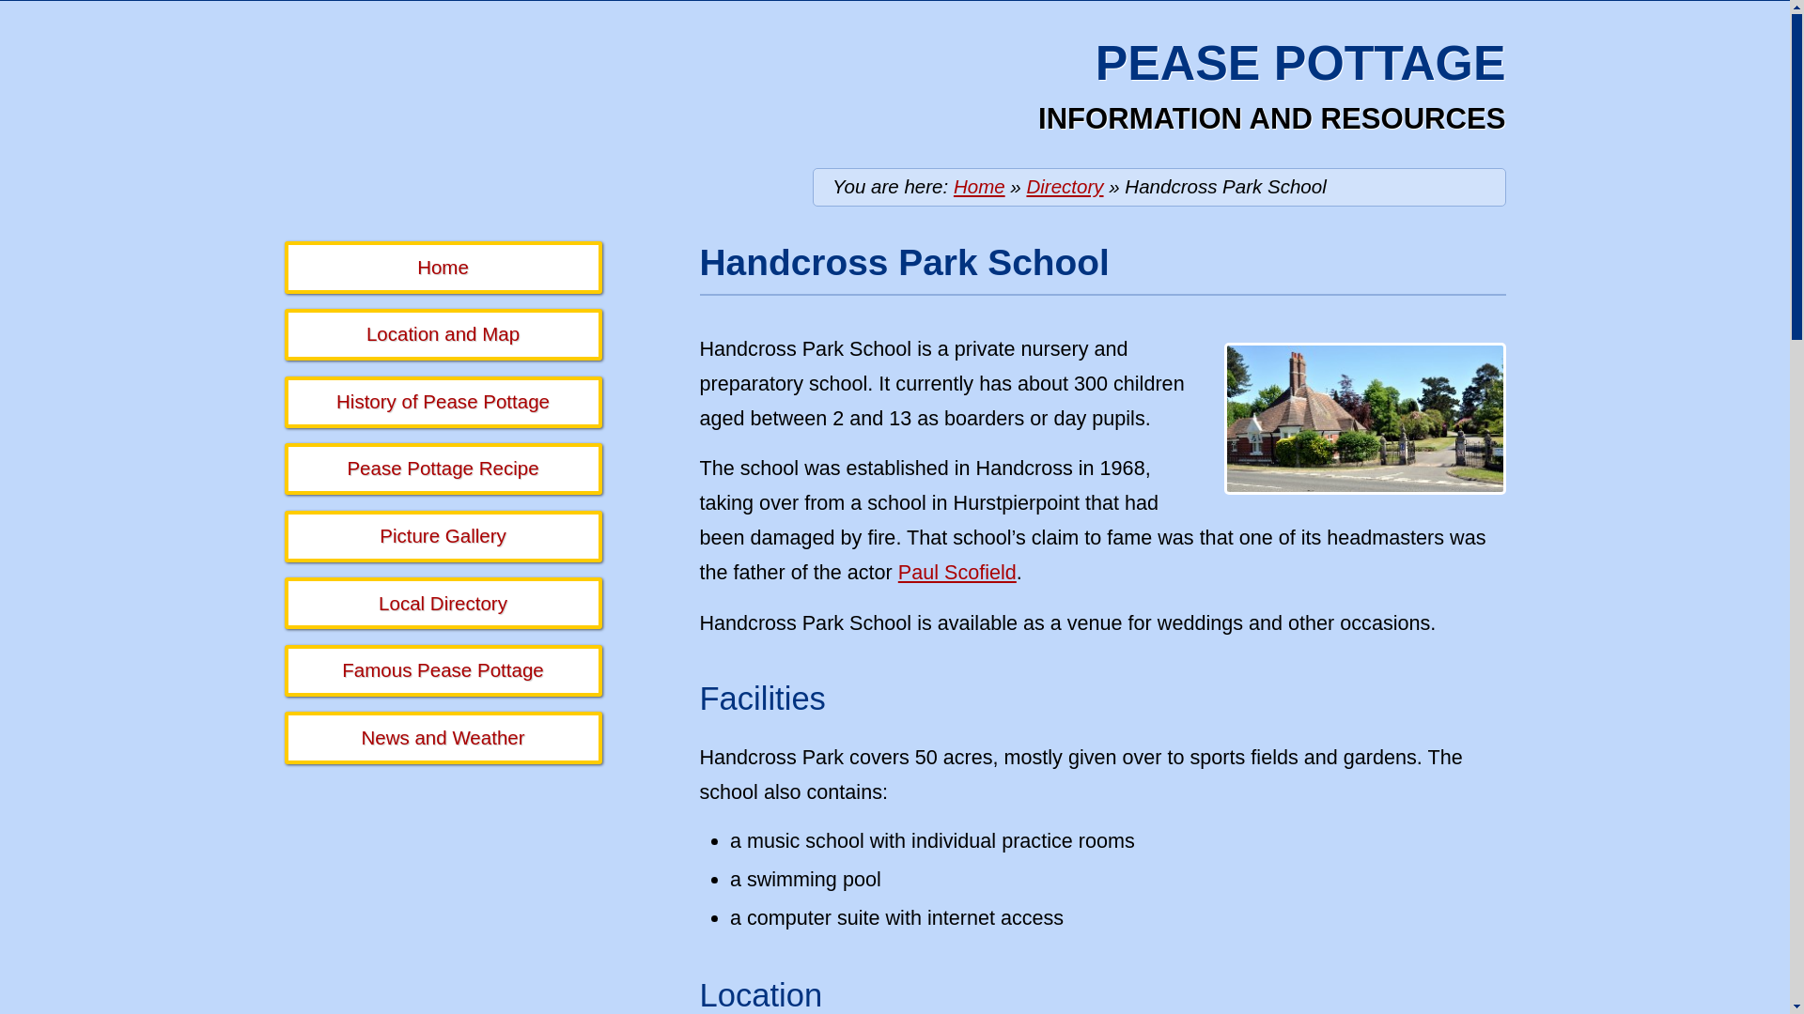 This screenshot has height=1014, width=1804. Describe the element at coordinates (442, 267) in the screenshot. I see `Home` at that location.